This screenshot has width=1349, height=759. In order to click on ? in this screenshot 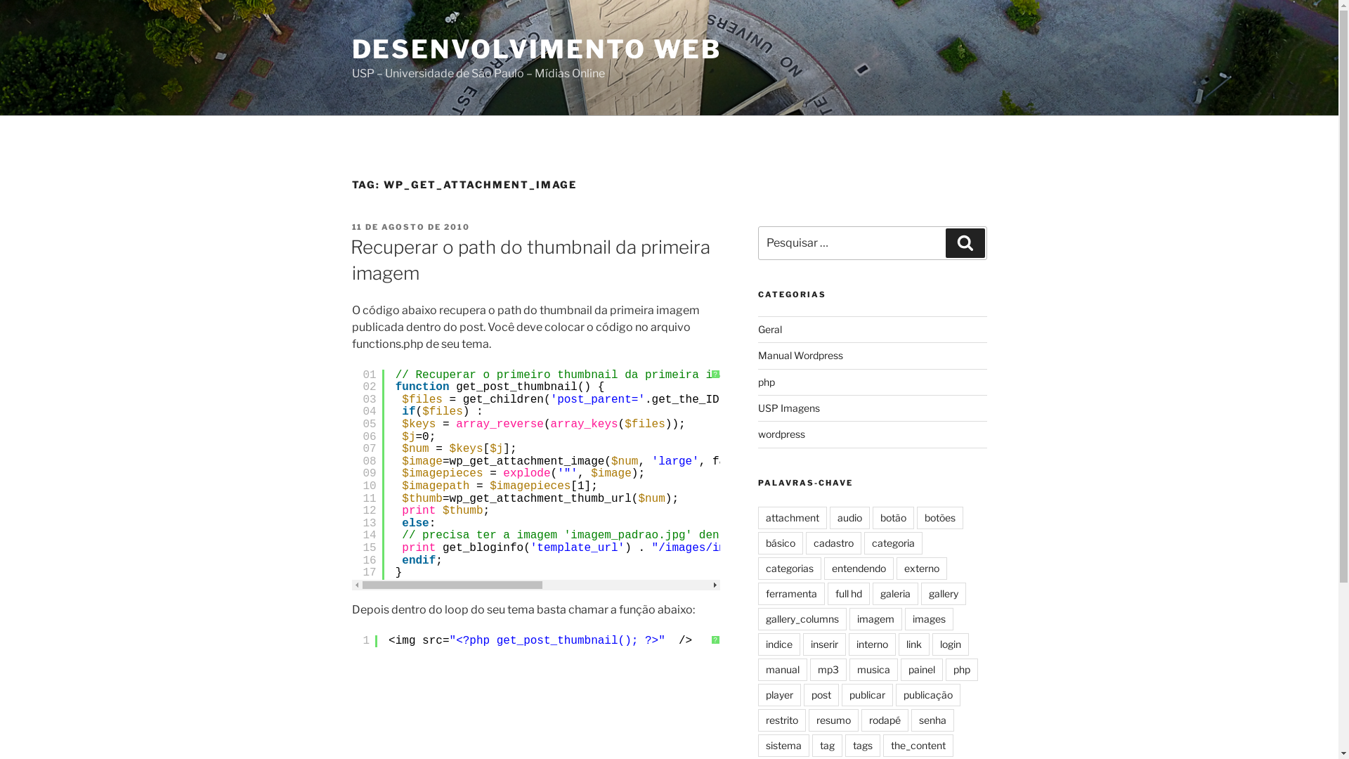, I will do `click(715, 375)`.